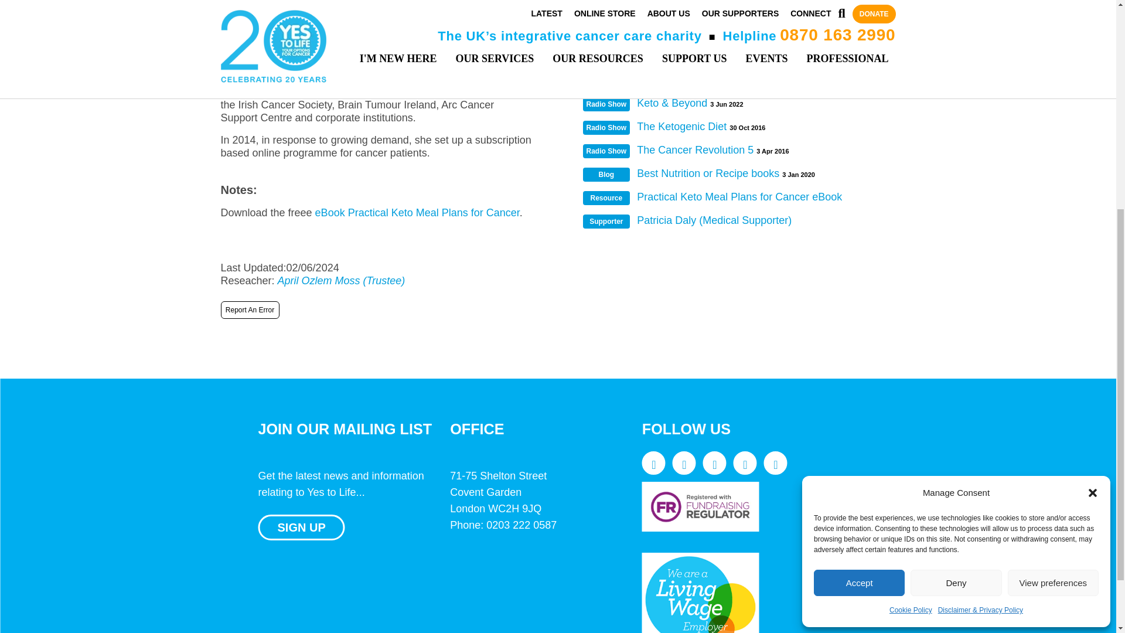 The height and width of the screenshot is (633, 1125). What do you see at coordinates (859, 240) in the screenshot?
I see `Accept` at bounding box center [859, 240].